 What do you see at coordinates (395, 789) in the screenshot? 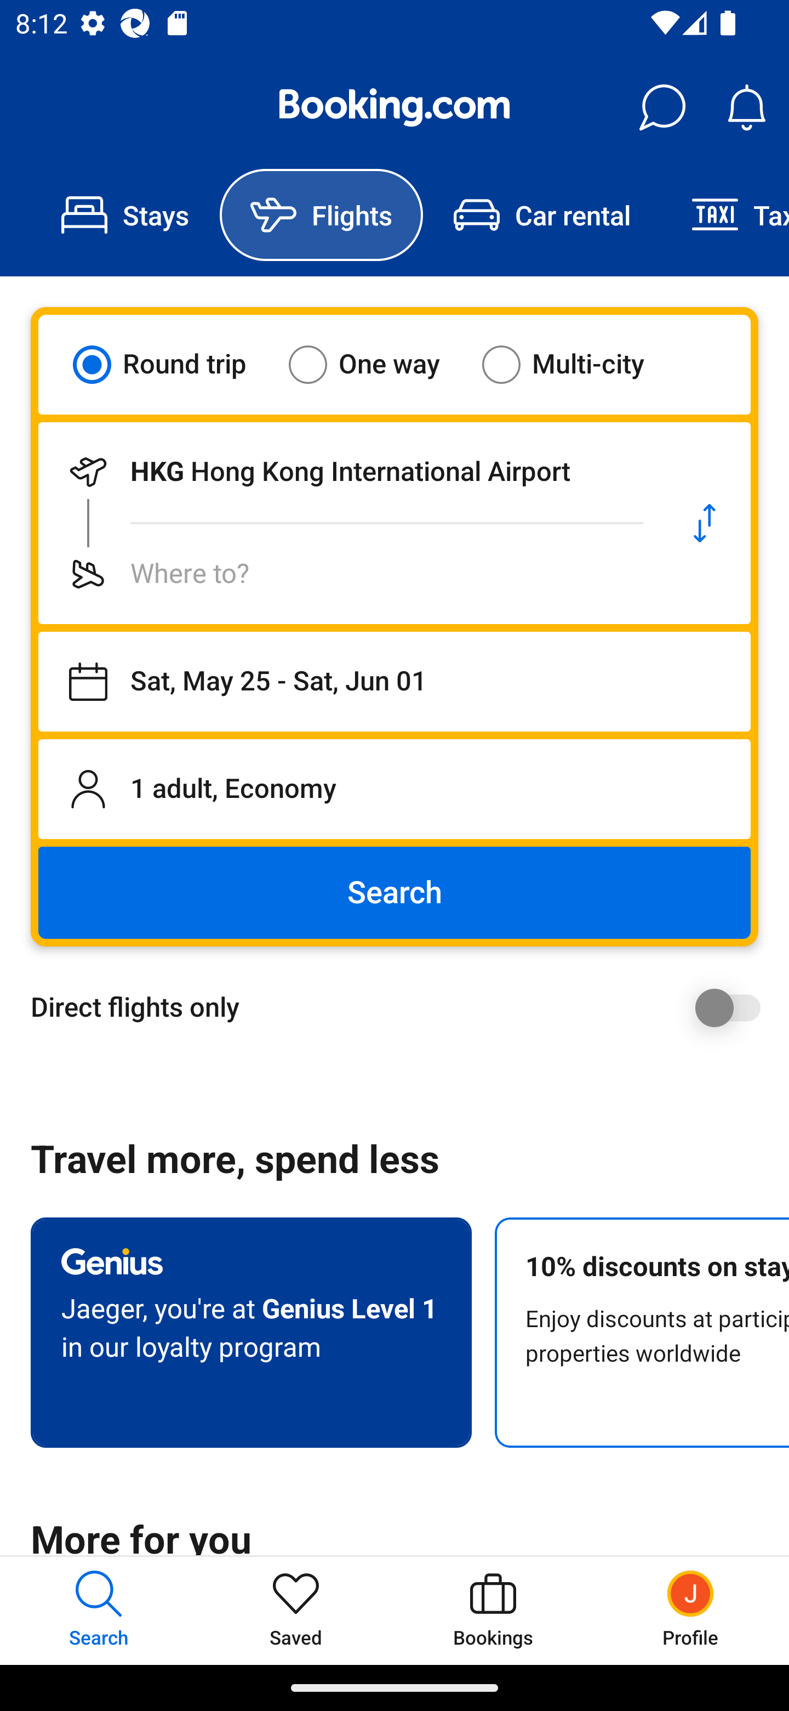
I see `1 adult, Economy` at bounding box center [395, 789].